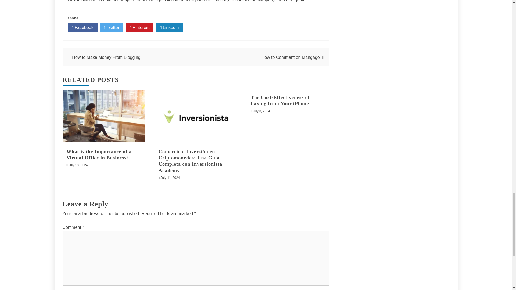 This screenshot has height=290, width=516. I want to click on Linkedin, so click(170, 27).